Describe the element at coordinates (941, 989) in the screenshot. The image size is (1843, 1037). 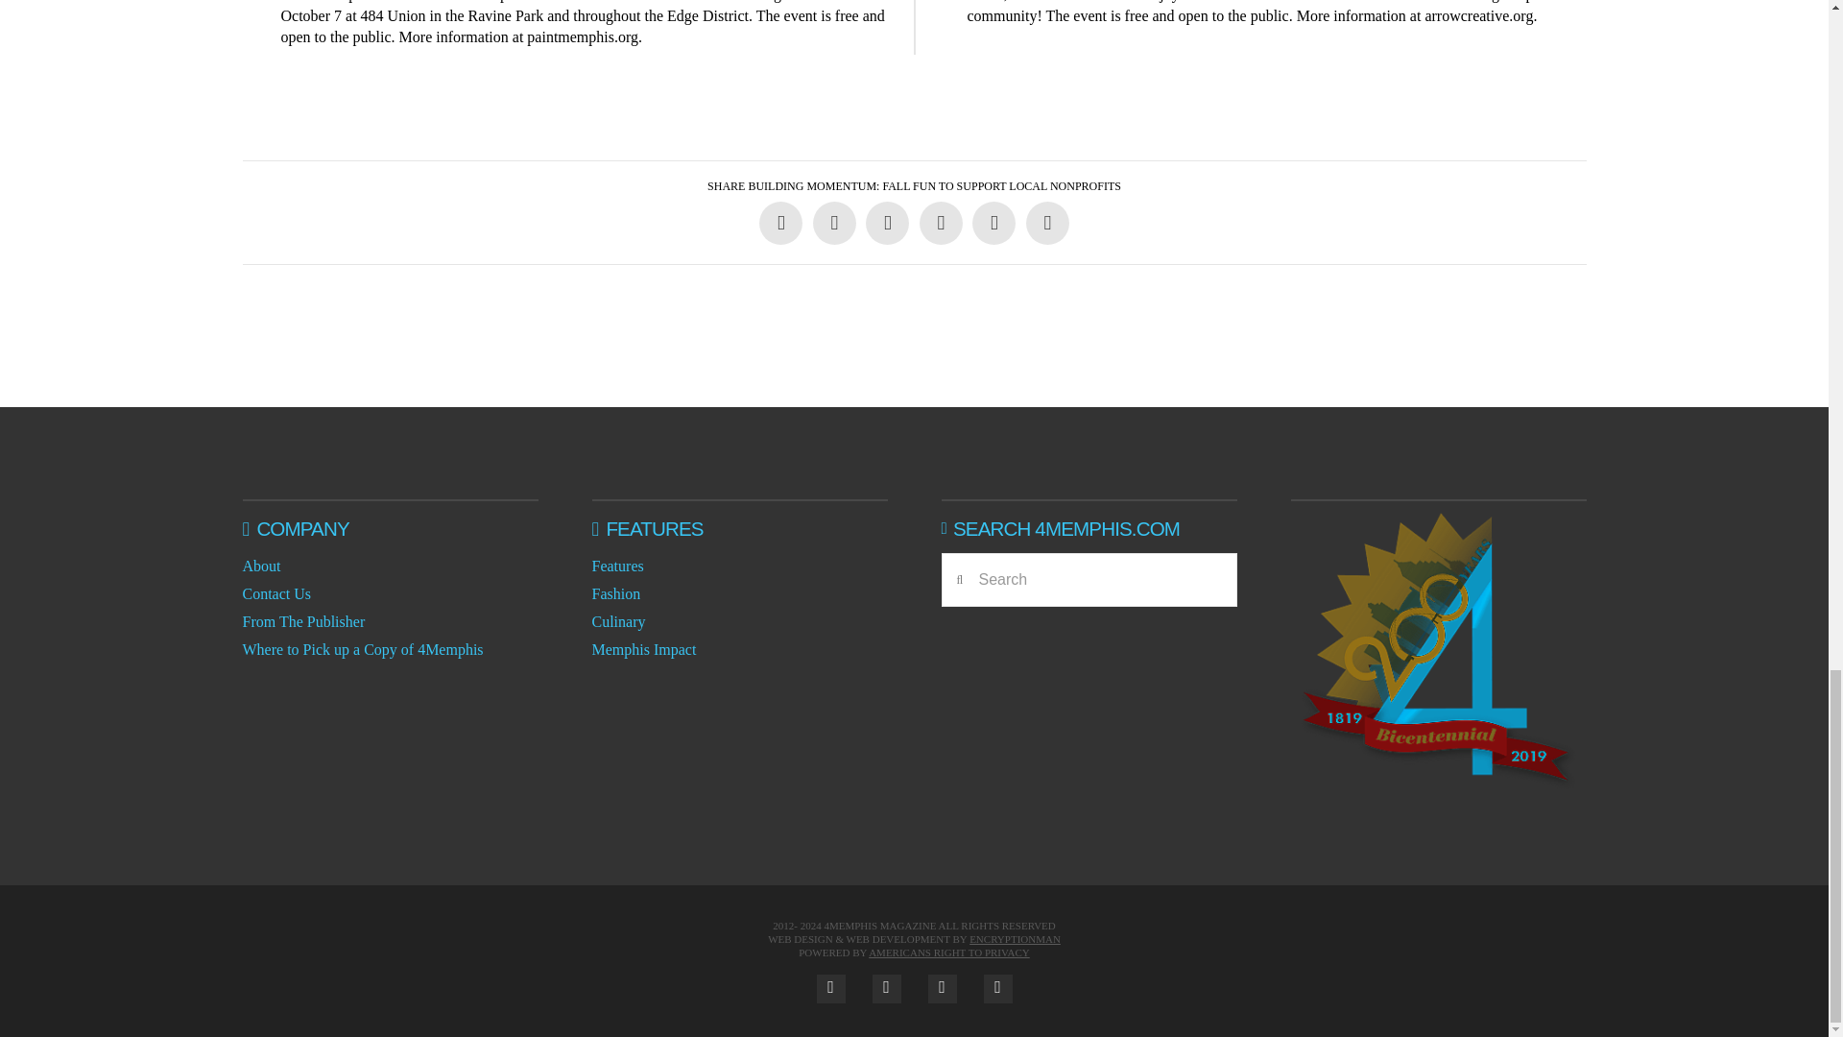
I see `Instagram` at that location.